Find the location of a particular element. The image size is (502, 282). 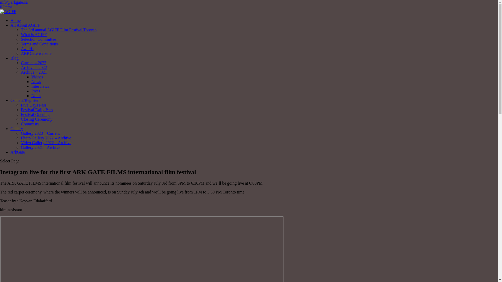

Notes is located at coordinates (36, 96).